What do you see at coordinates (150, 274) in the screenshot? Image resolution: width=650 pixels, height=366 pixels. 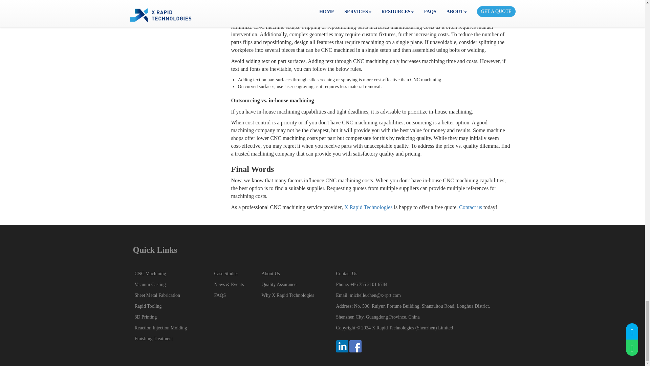 I see `CNC Machining` at bounding box center [150, 274].